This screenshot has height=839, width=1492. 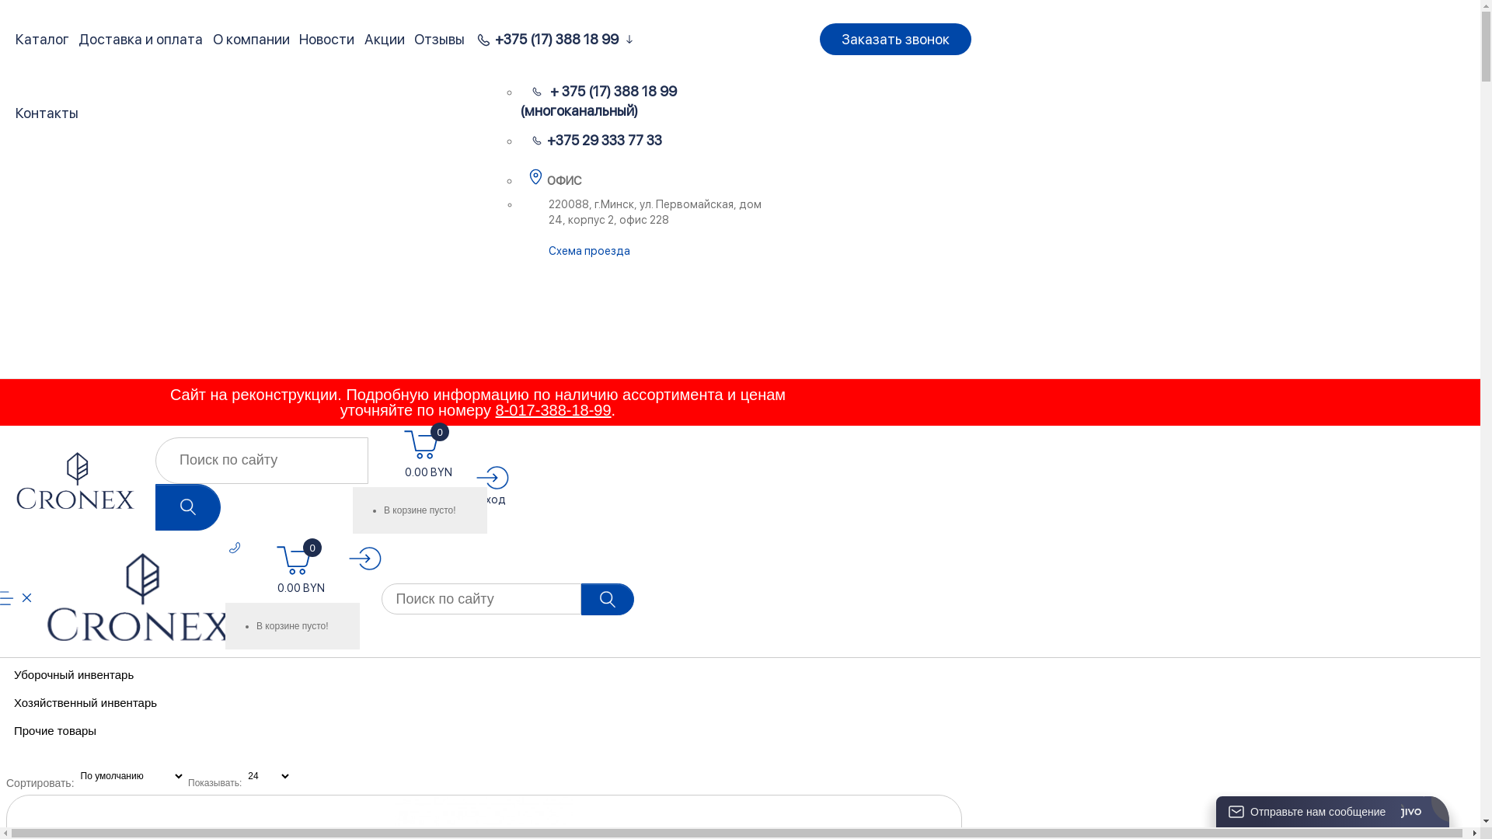 I want to click on Cronex.by, so click(x=78, y=482).